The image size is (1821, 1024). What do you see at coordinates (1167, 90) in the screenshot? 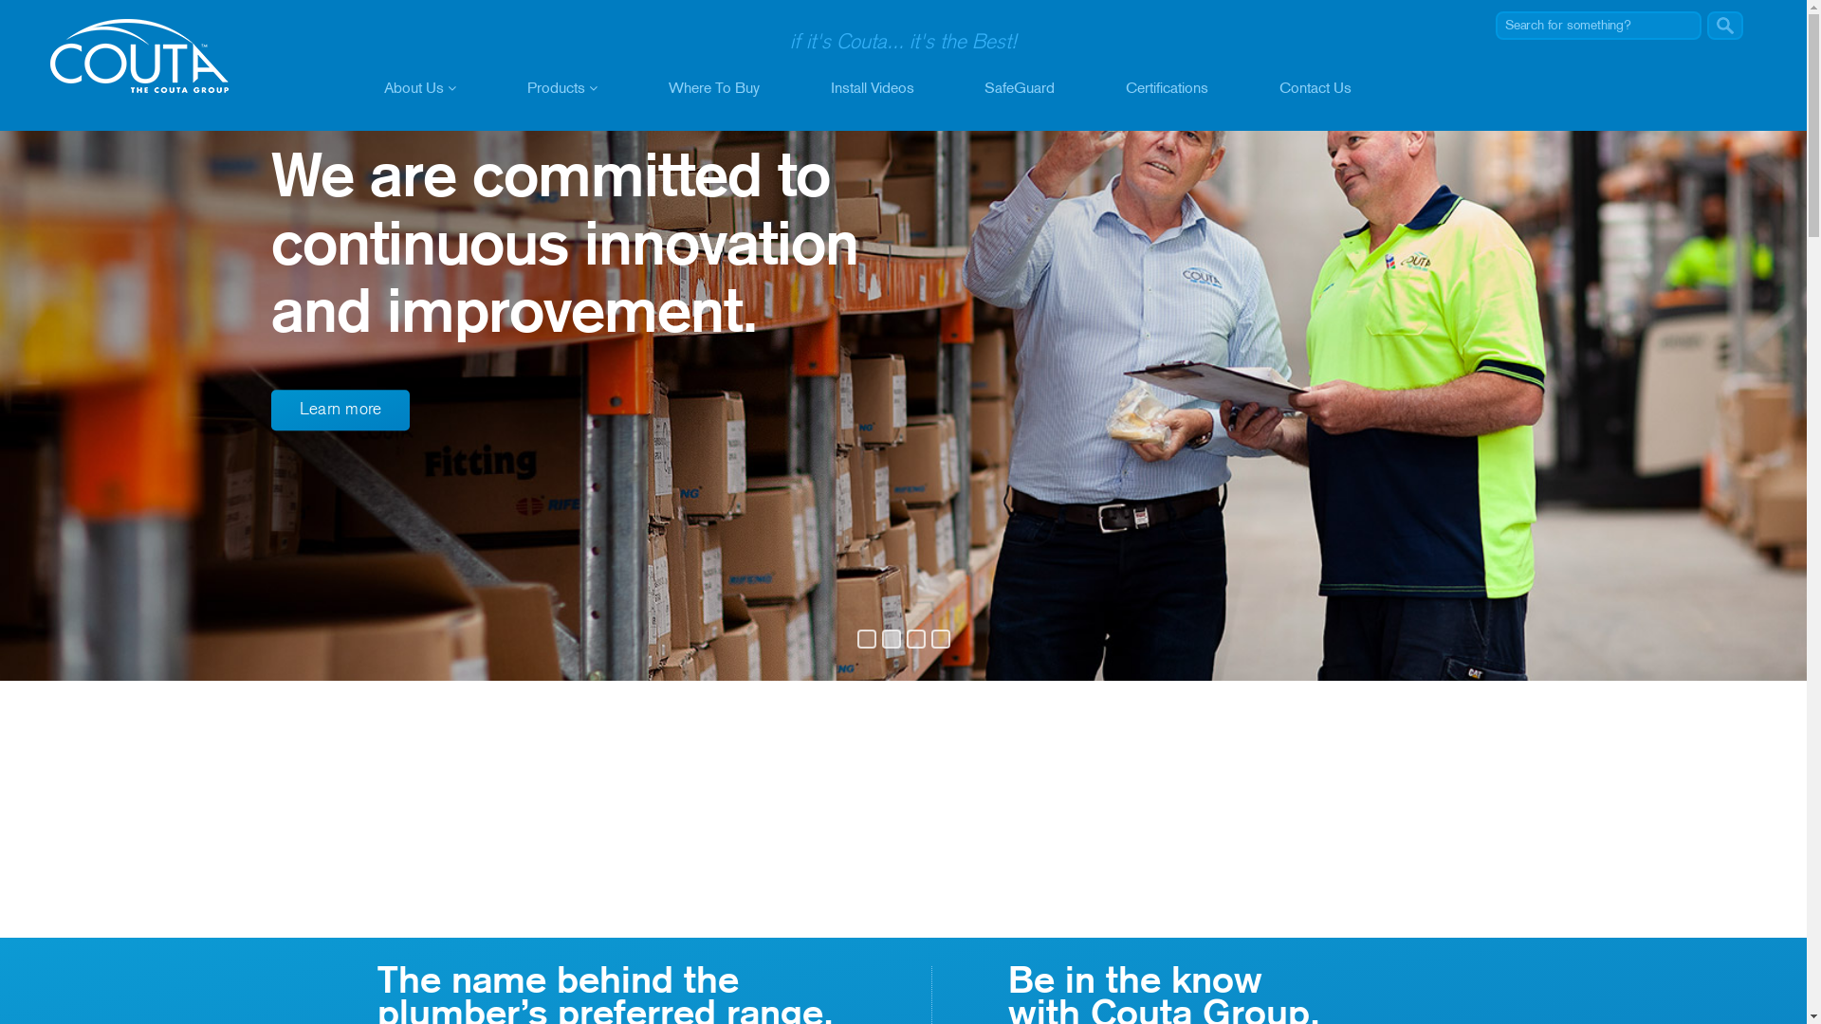
I see `Certifications` at bounding box center [1167, 90].